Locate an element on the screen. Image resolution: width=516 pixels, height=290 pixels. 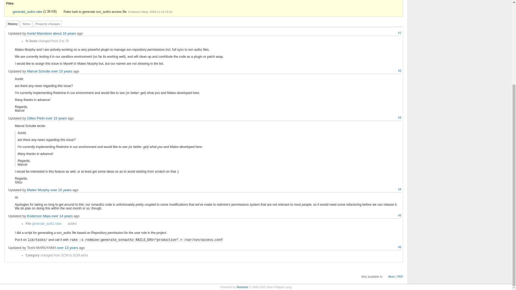
2009-04-29 20:04 is located at coordinates (61, 190).